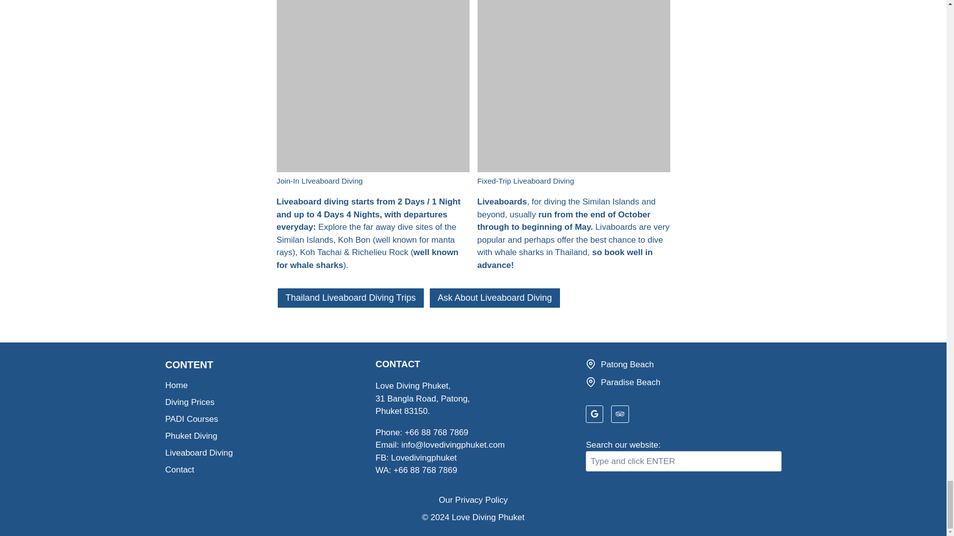  Describe the element at coordinates (262, 419) in the screenshot. I see `PADI Courses` at that location.